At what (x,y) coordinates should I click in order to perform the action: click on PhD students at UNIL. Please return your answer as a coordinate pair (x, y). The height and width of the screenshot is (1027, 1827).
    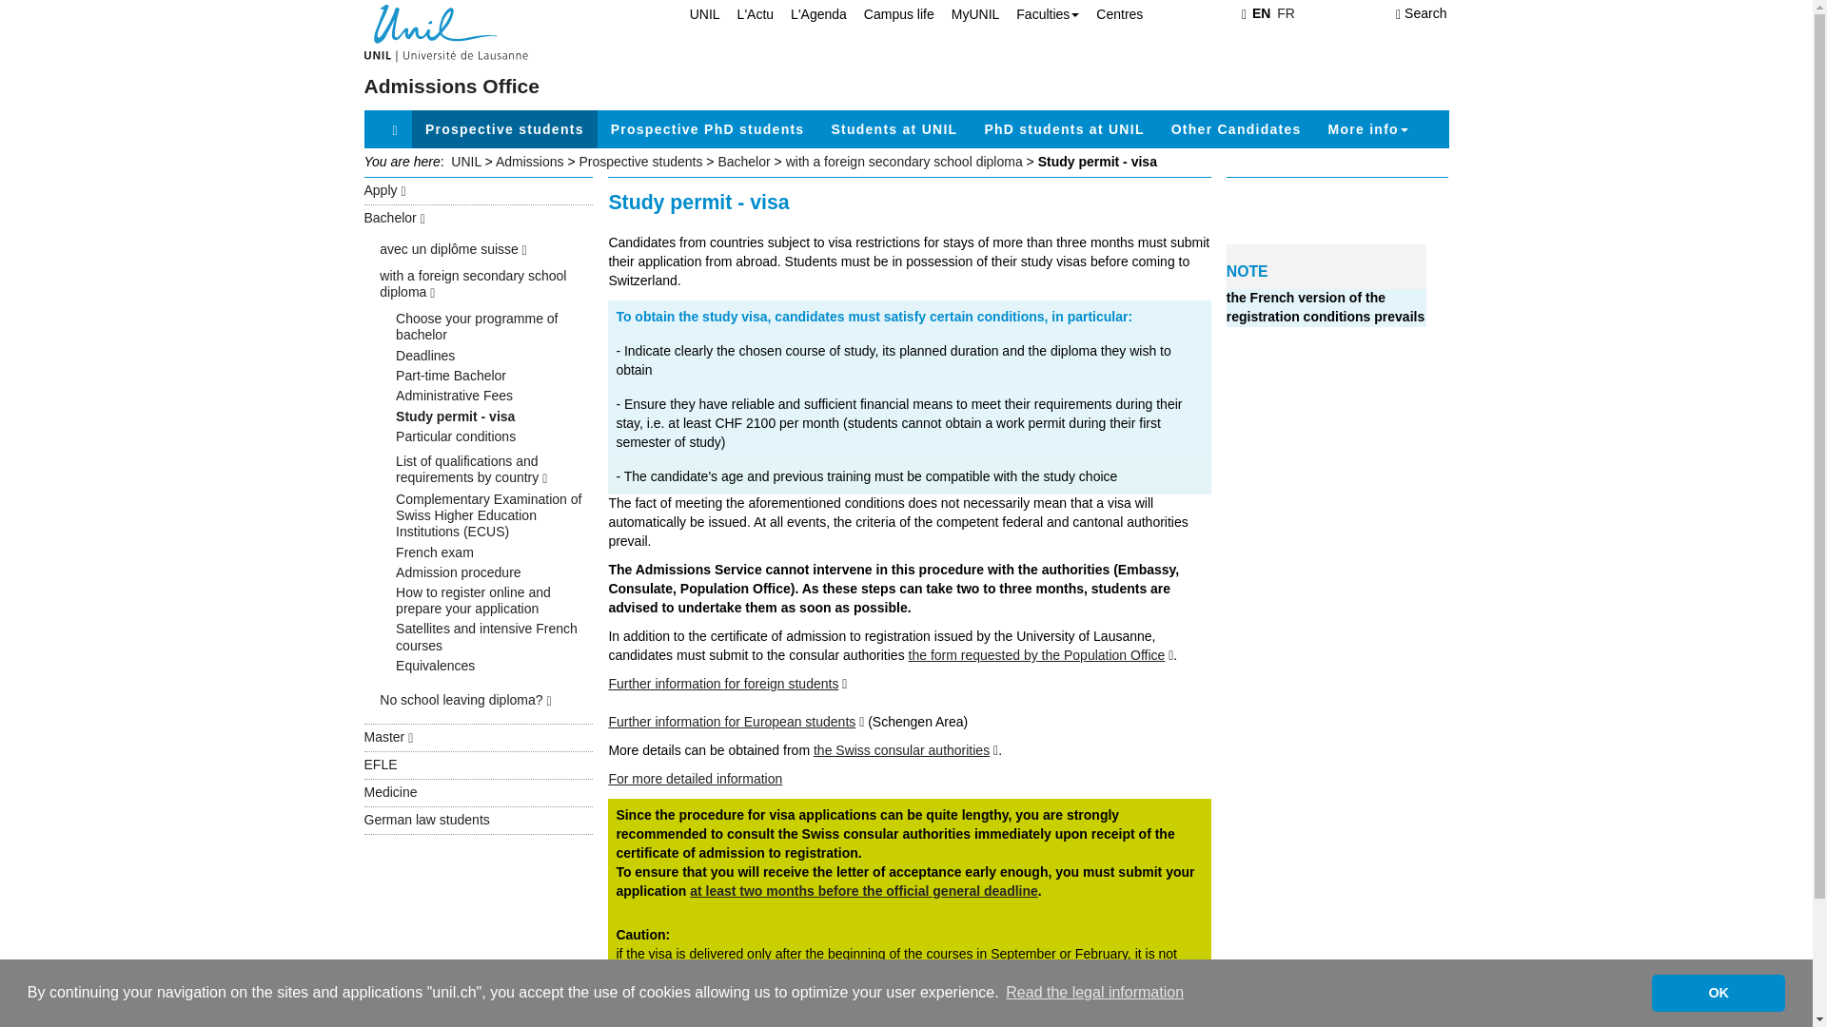
    Looking at the image, I should click on (1063, 128).